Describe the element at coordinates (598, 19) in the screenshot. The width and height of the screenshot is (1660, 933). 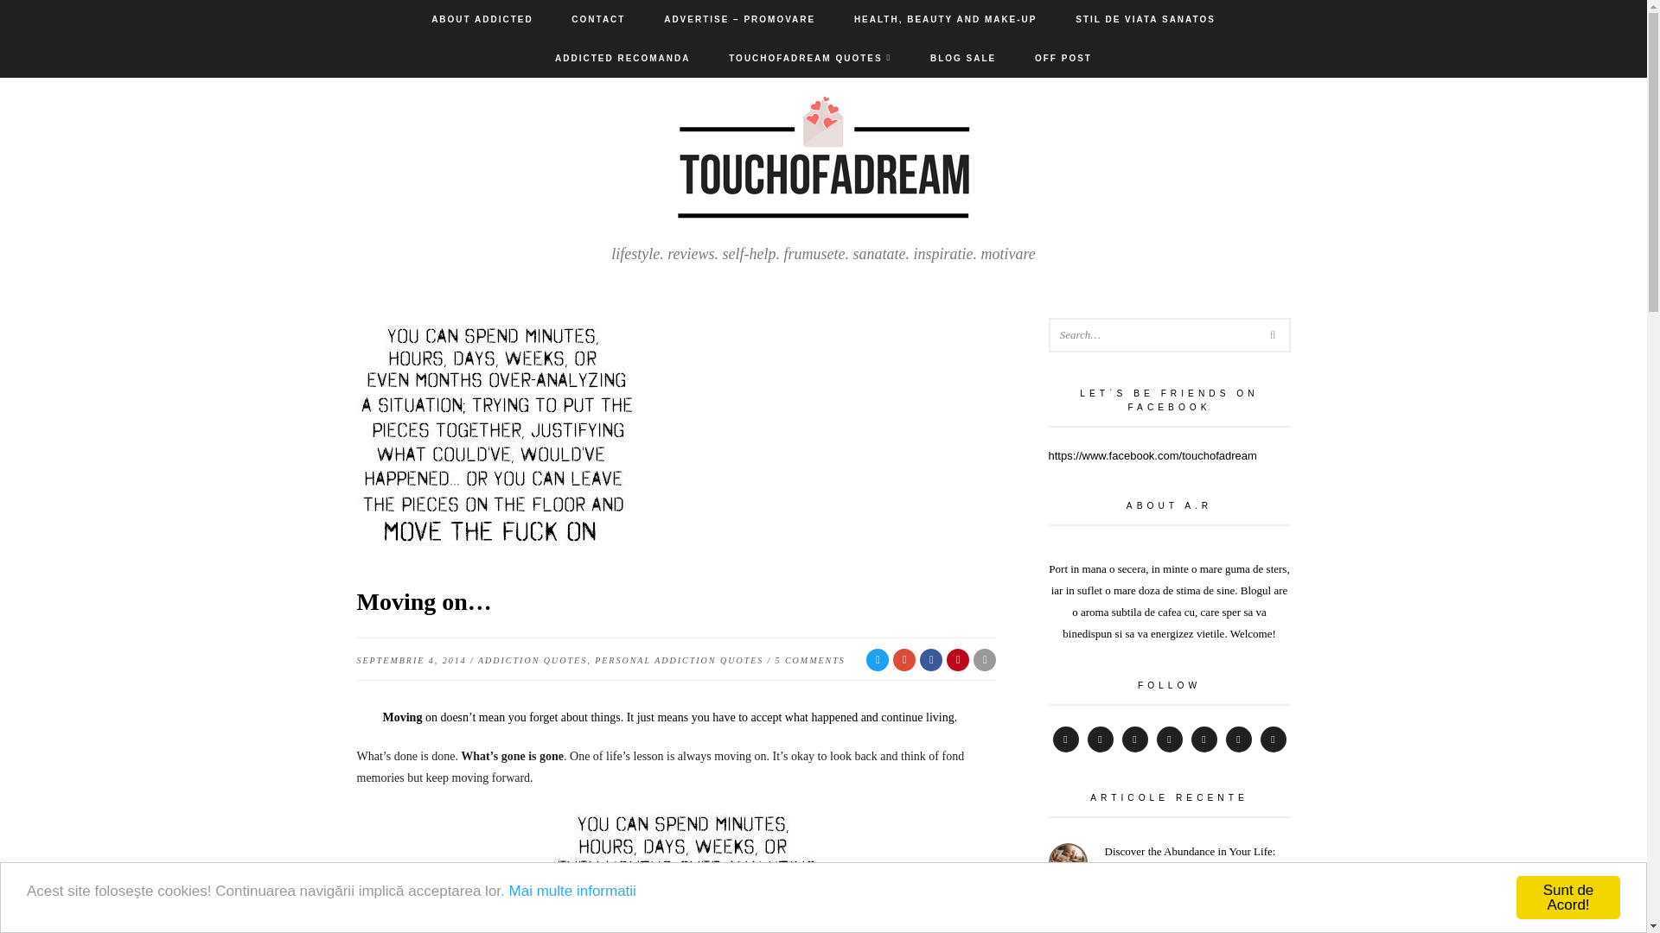
I see `Contact touchofadream` at that location.